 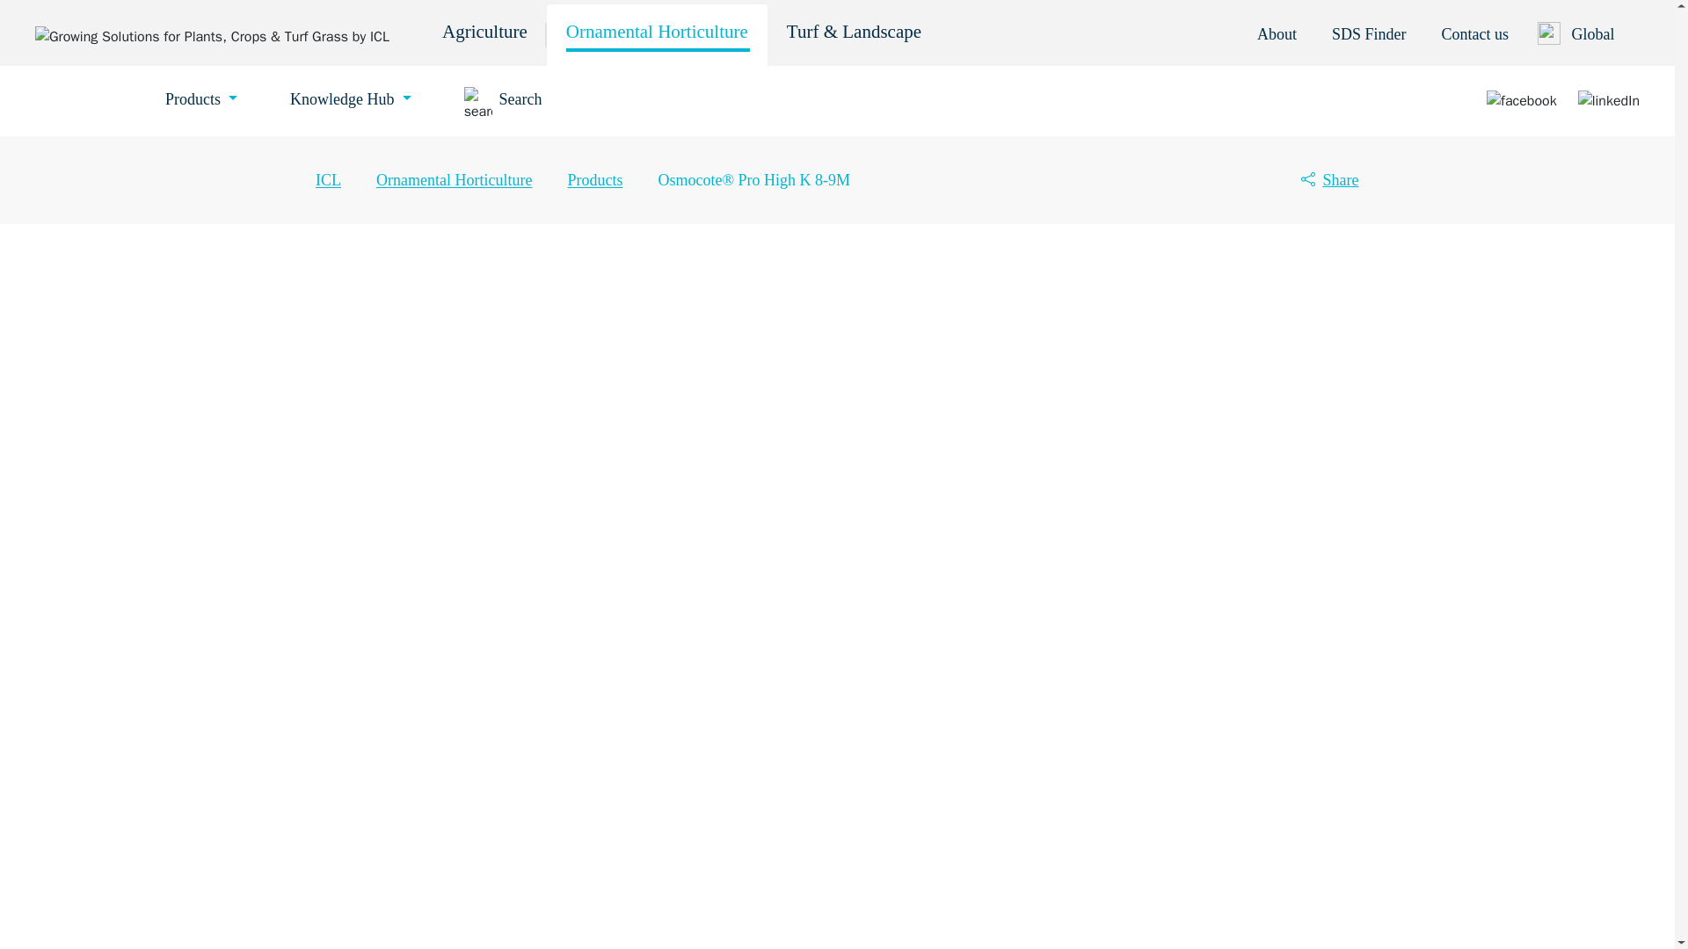 What do you see at coordinates (485, 35) in the screenshot?
I see `Agriculture` at bounding box center [485, 35].